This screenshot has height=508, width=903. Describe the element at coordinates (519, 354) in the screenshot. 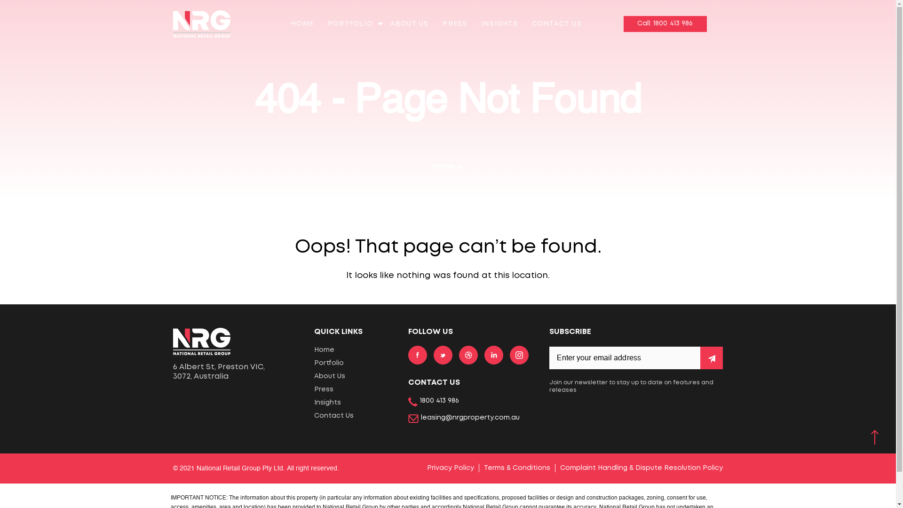

I see `Instagram` at that location.